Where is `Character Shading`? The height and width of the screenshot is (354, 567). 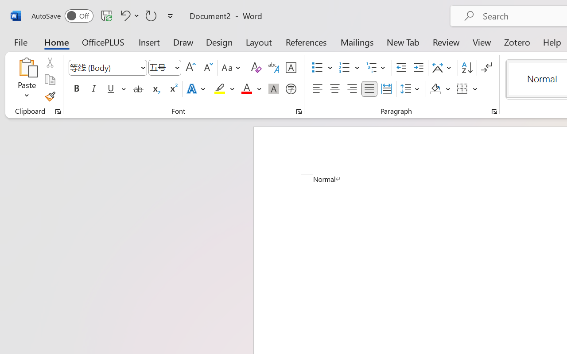 Character Shading is located at coordinates (274, 89).